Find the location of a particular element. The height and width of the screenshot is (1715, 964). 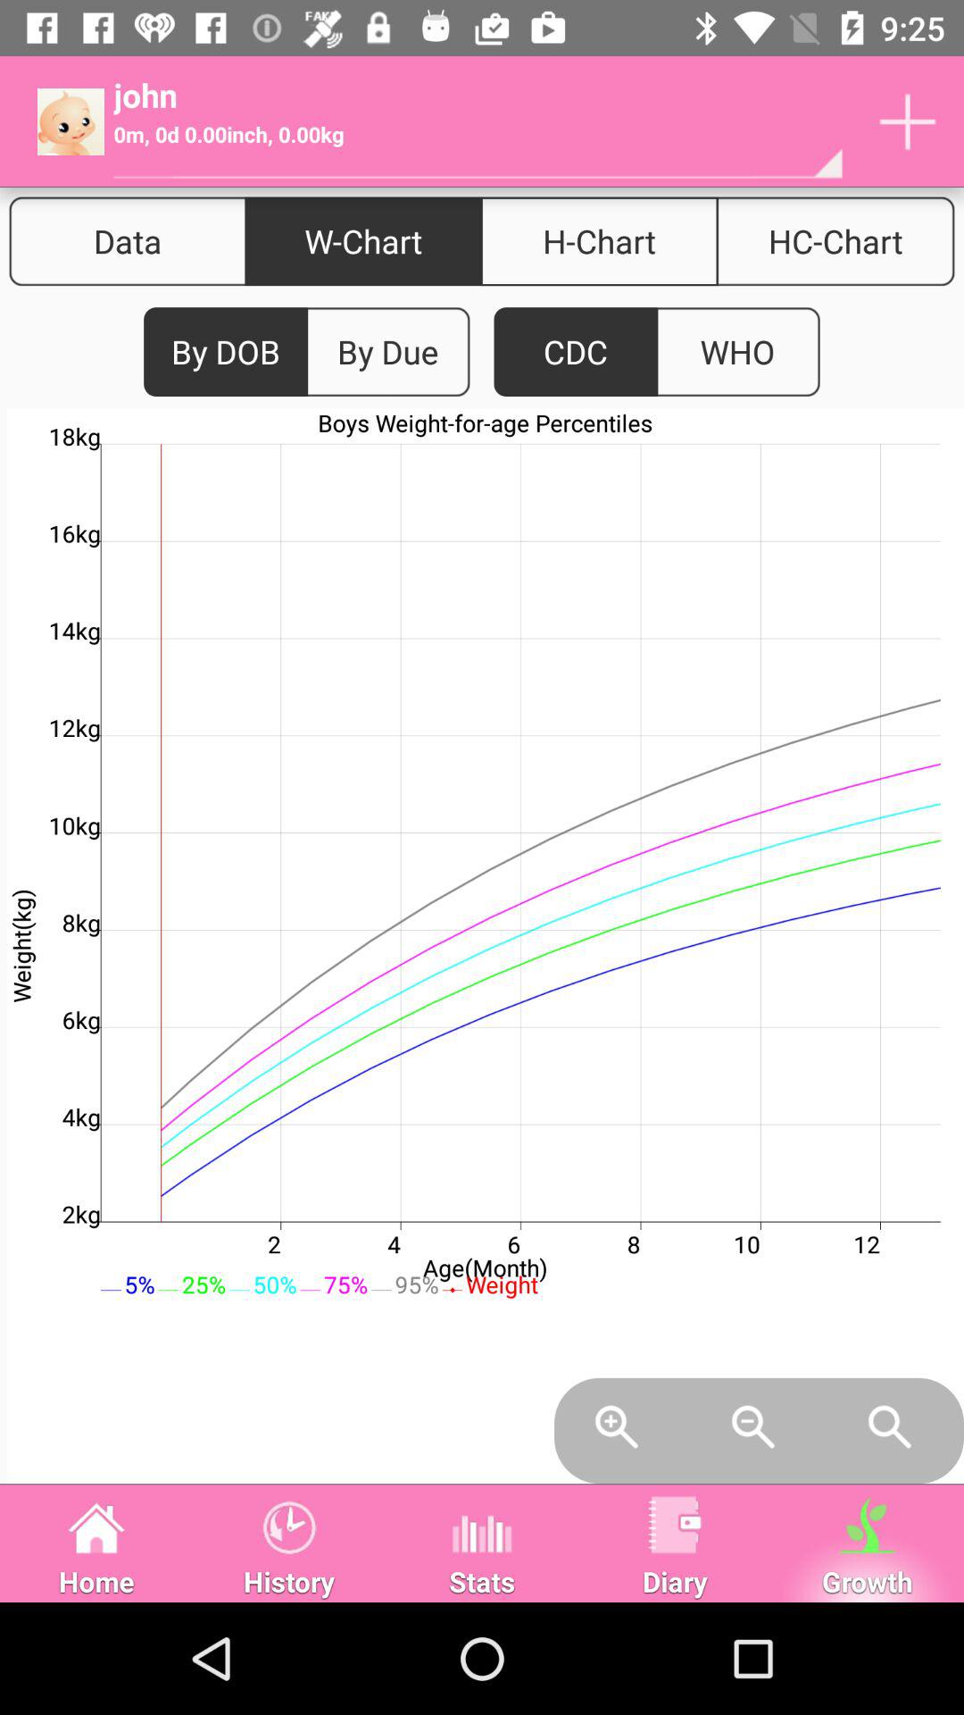

turn off the by dob icon is located at coordinates (226, 352).